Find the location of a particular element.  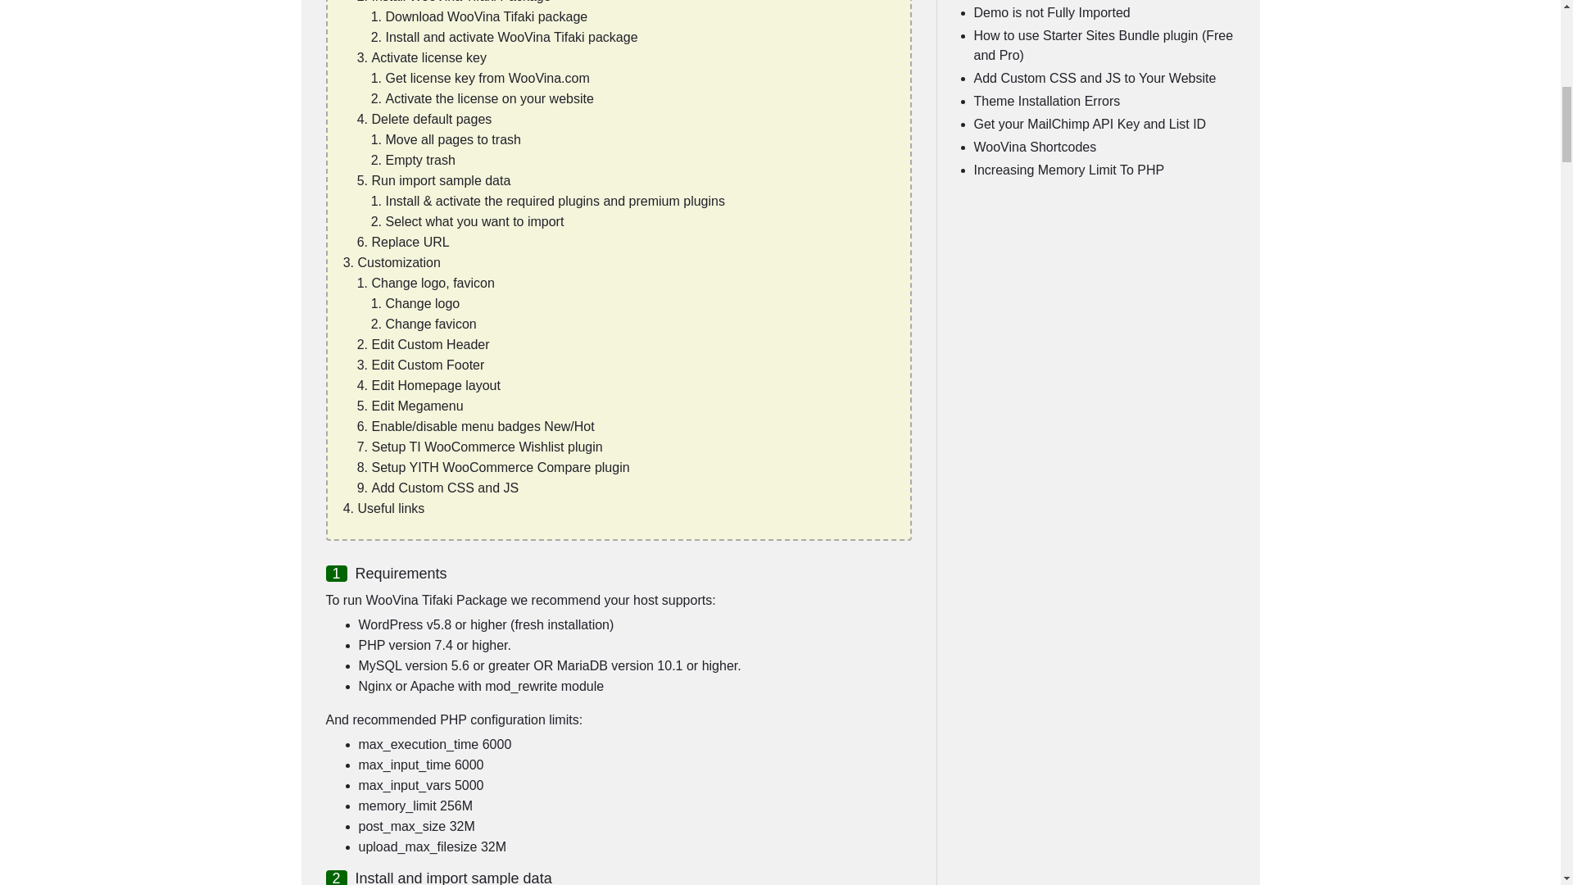

Edit Custom Header is located at coordinates (430, 344).